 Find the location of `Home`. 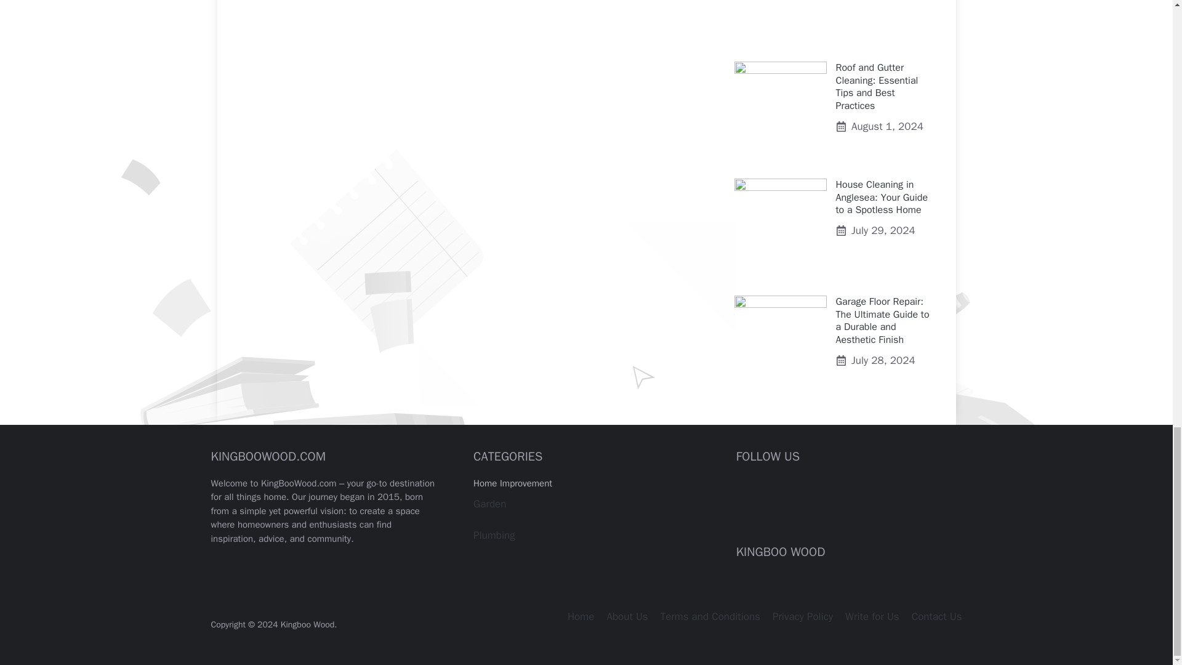

Home is located at coordinates (581, 616).